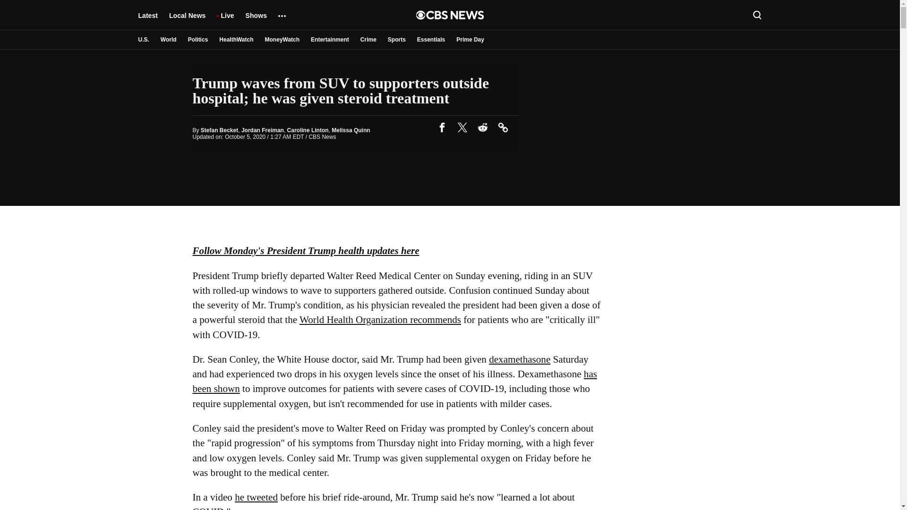  I want to click on twitter, so click(462, 127).